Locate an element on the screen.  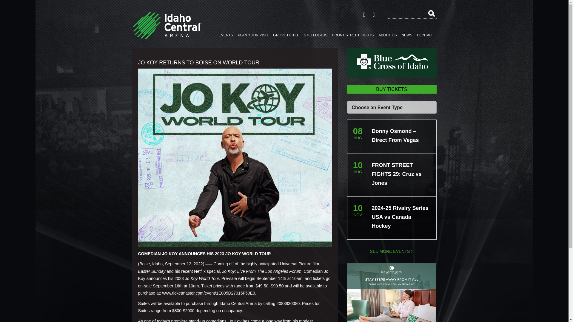
ABOUT US is located at coordinates (387, 35).